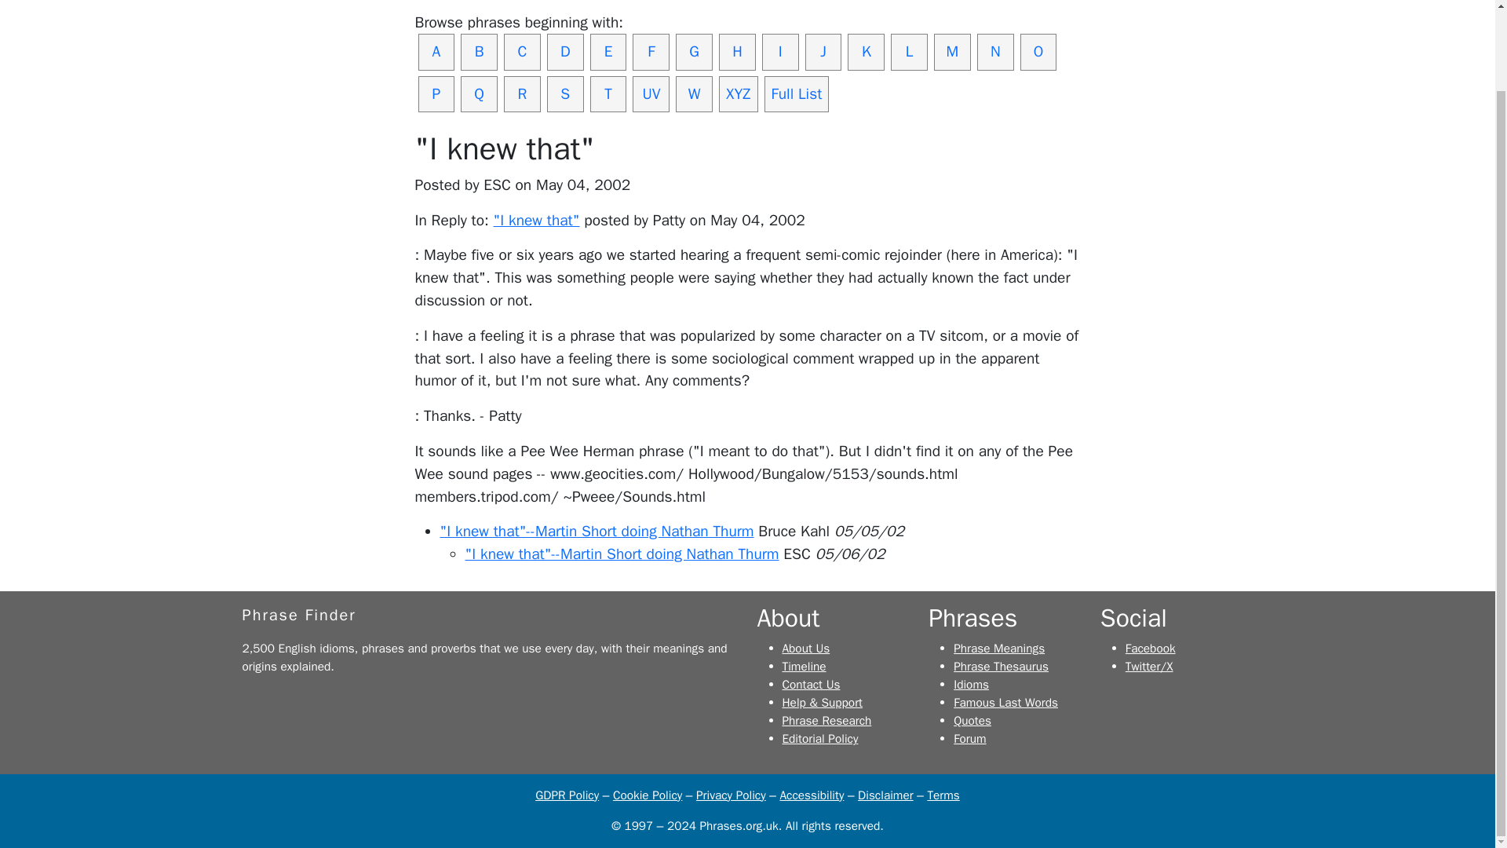  What do you see at coordinates (565, 52) in the screenshot?
I see `D` at bounding box center [565, 52].